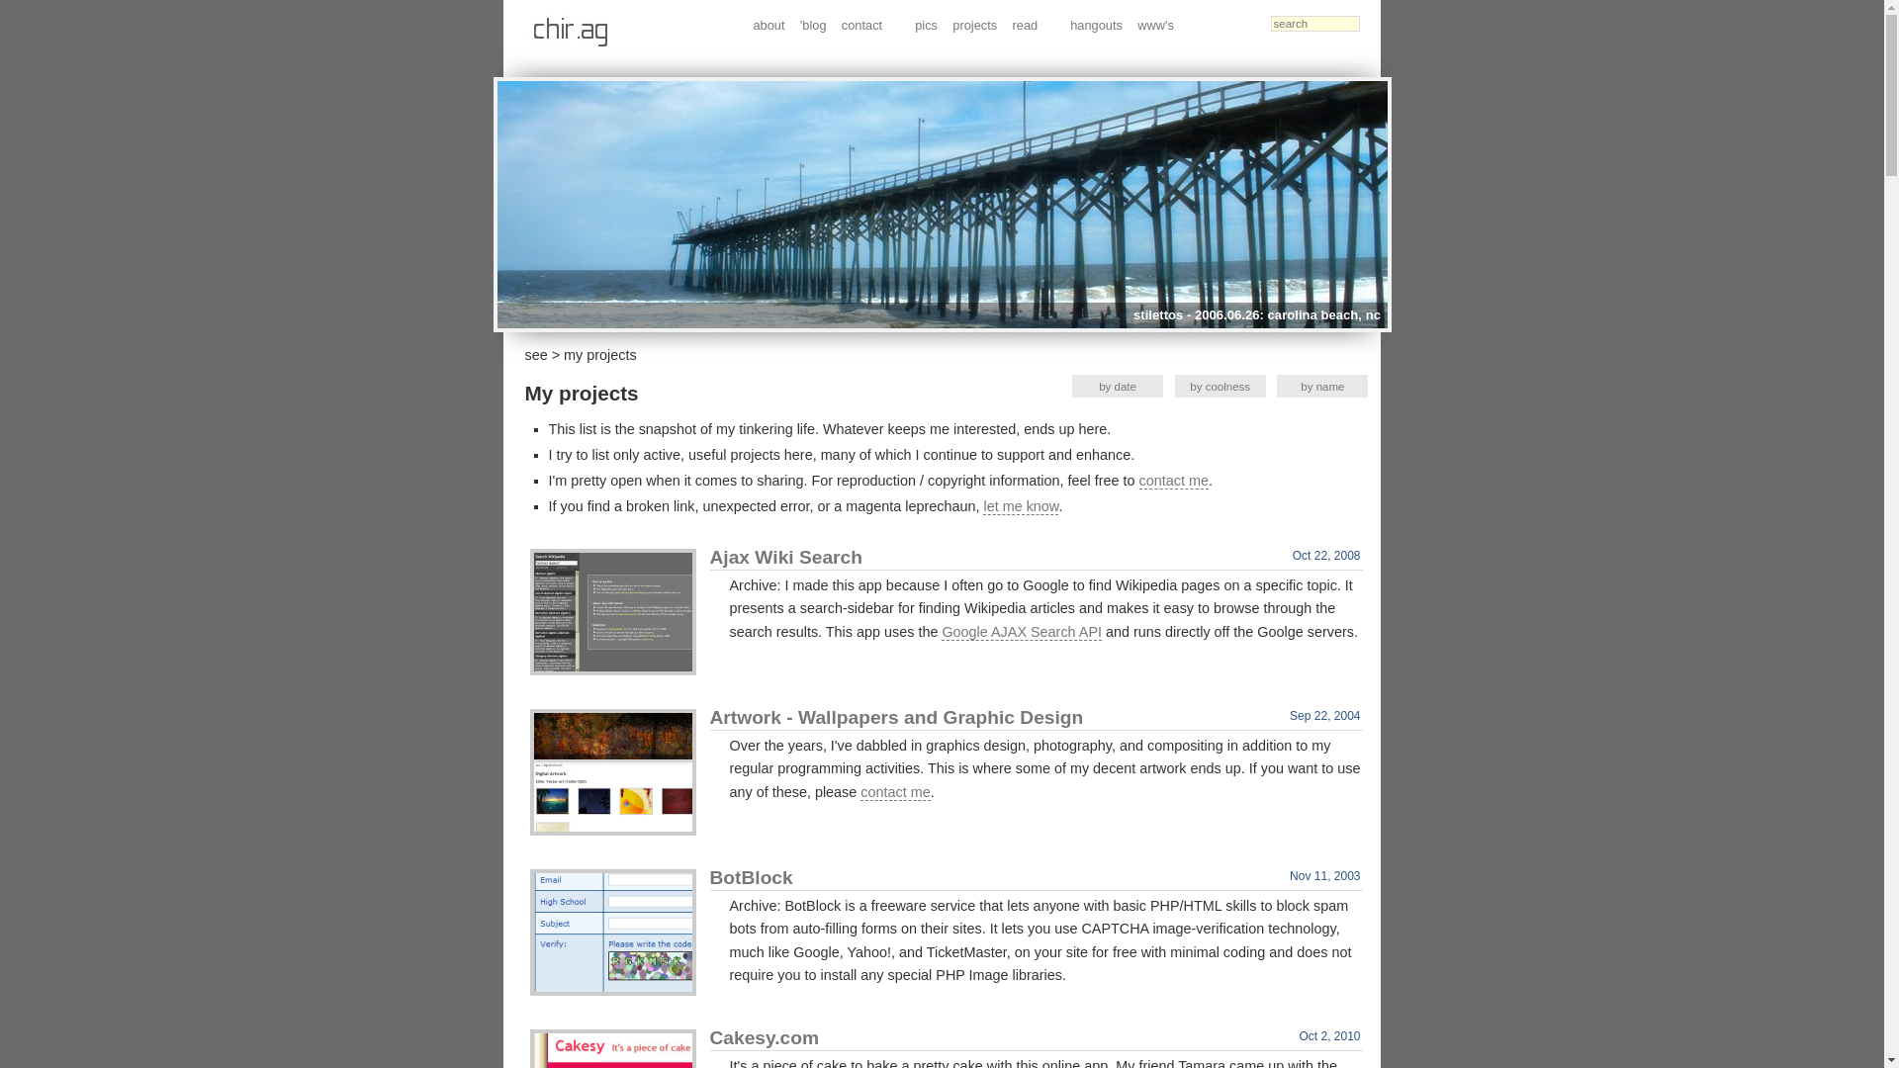  Describe the element at coordinates (613, 932) in the screenshot. I see `BotBlock` at that location.